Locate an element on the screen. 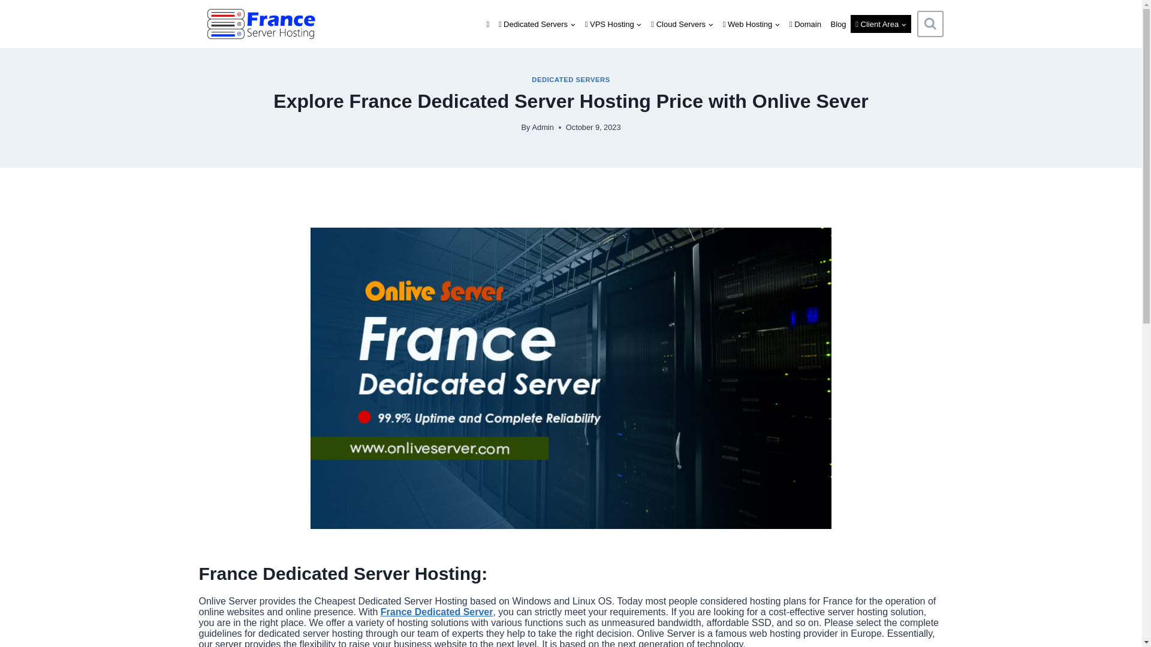 The width and height of the screenshot is (1151, 647). Web Hosting is located at coordinates (752, 24).